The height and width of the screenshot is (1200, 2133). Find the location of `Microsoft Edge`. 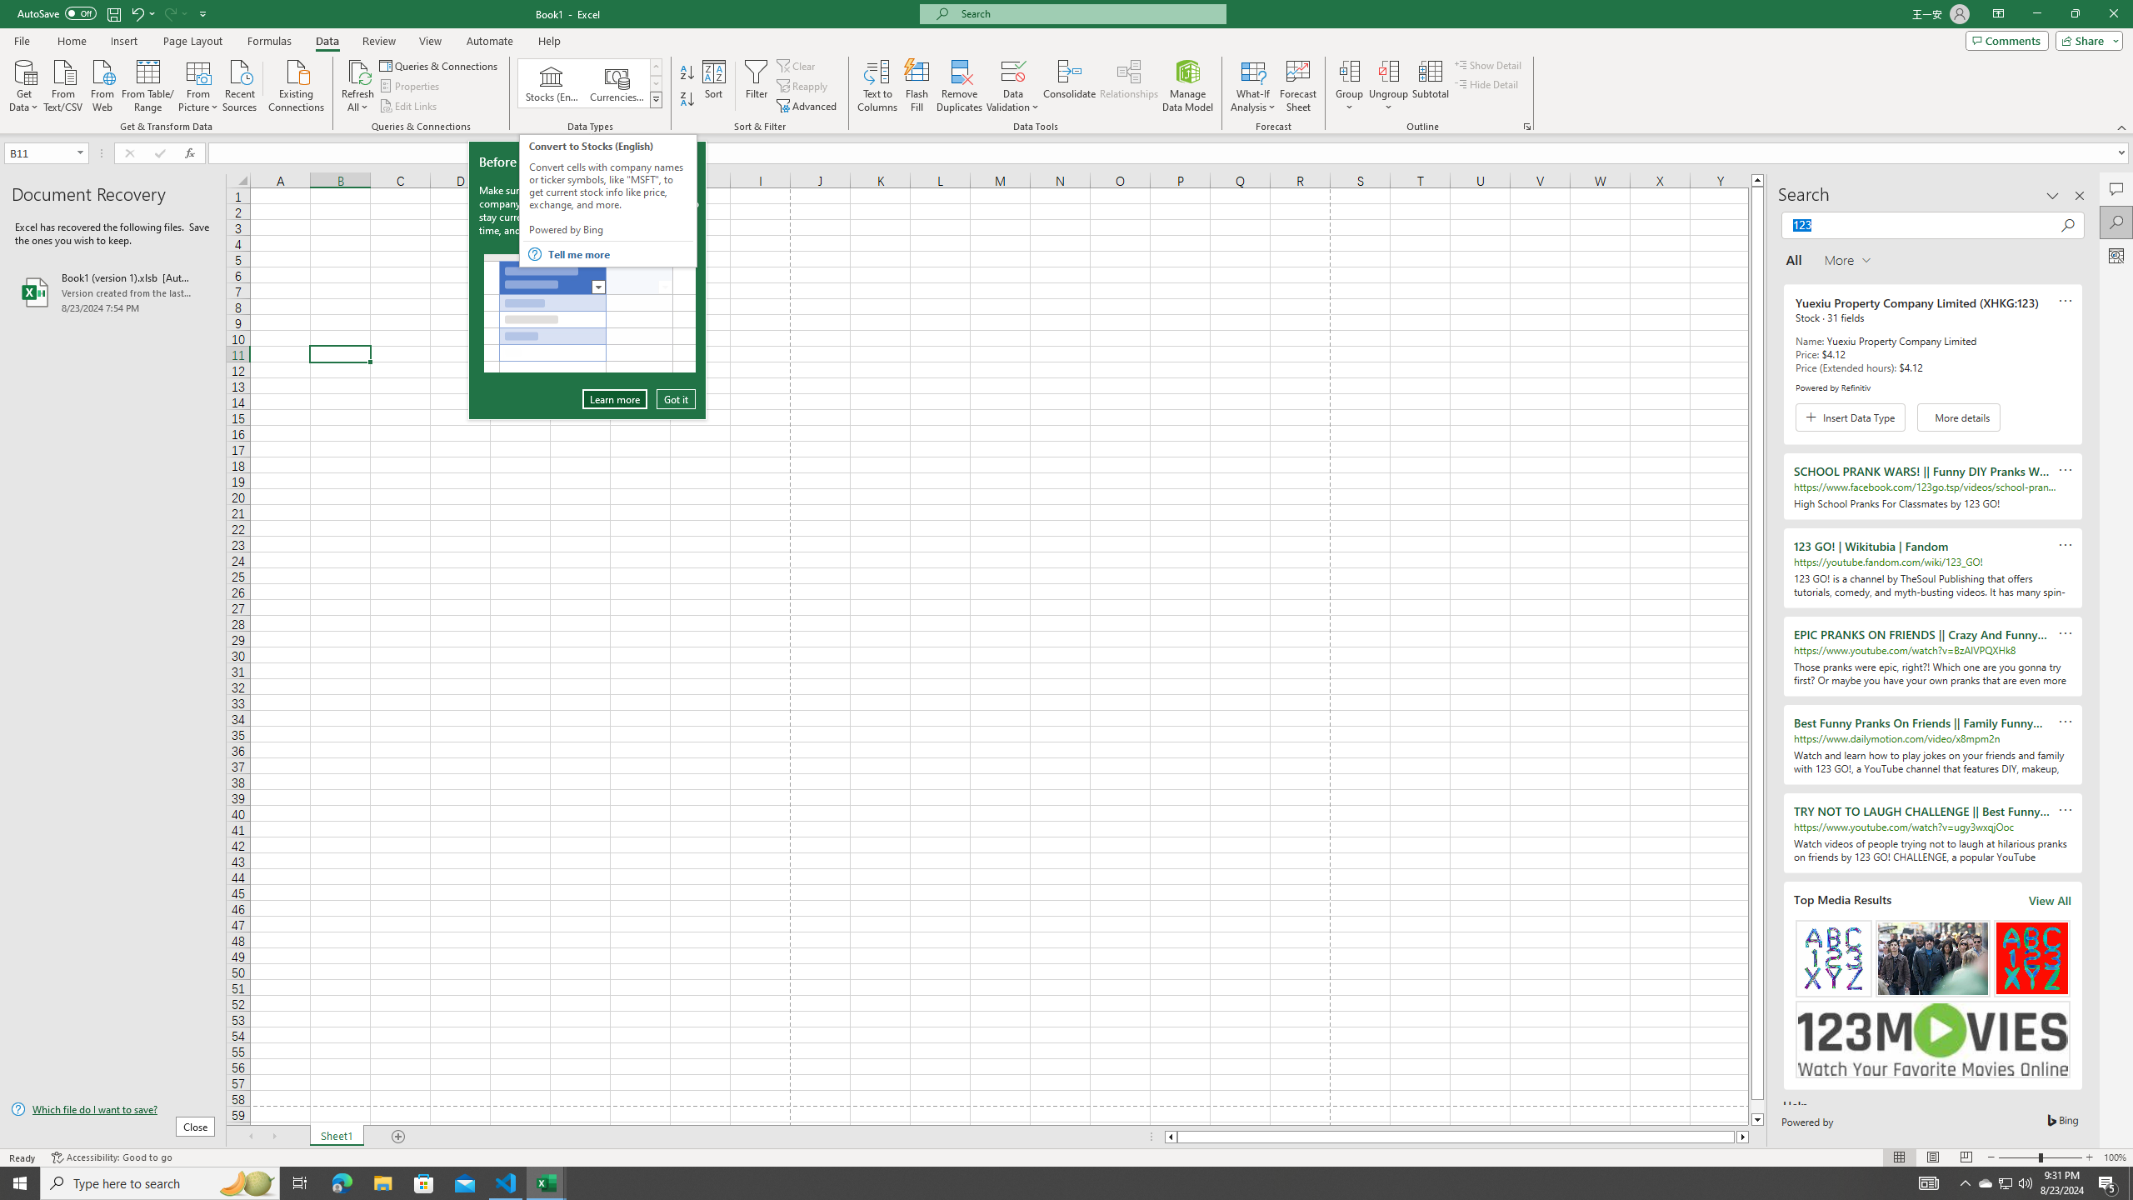

Microsoft Edge is located at coordinates (342, 1183).